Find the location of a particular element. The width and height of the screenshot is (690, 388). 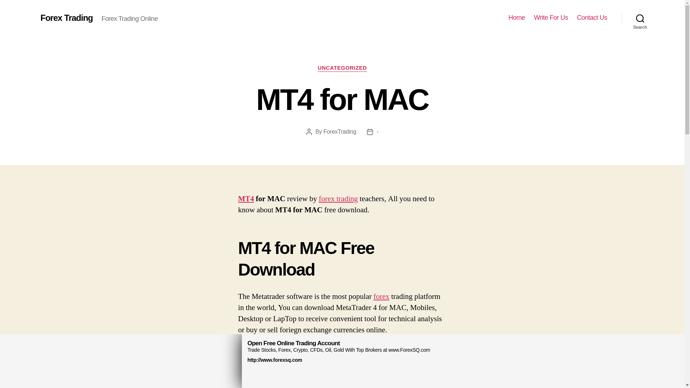

MT4 is located at coordinates (246, 199).